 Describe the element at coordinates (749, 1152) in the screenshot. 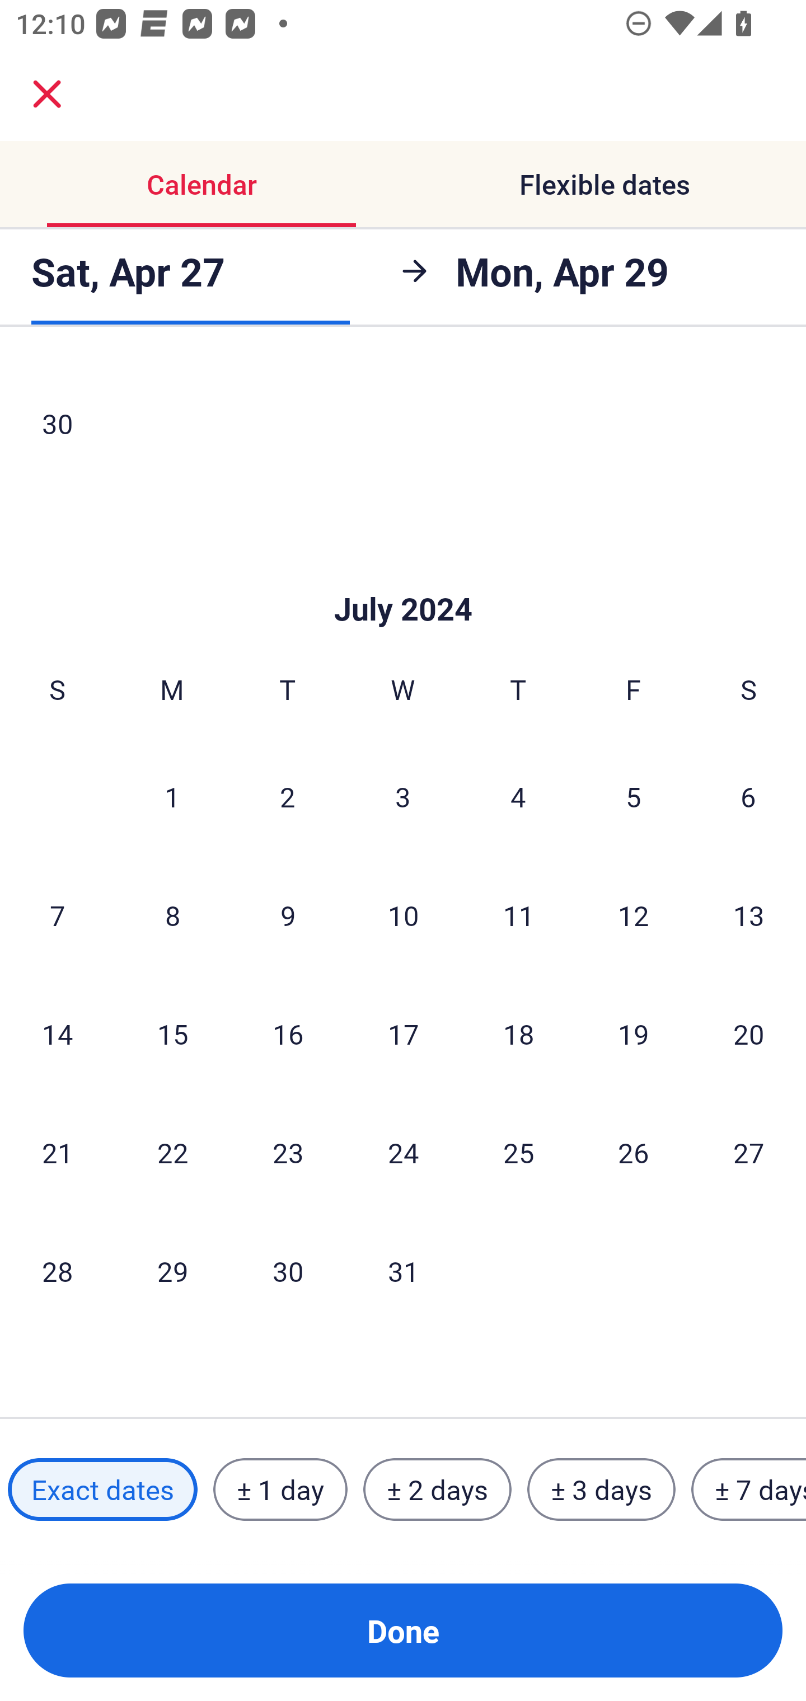

I see `27 Saturday, July 27, 2024` at that location.